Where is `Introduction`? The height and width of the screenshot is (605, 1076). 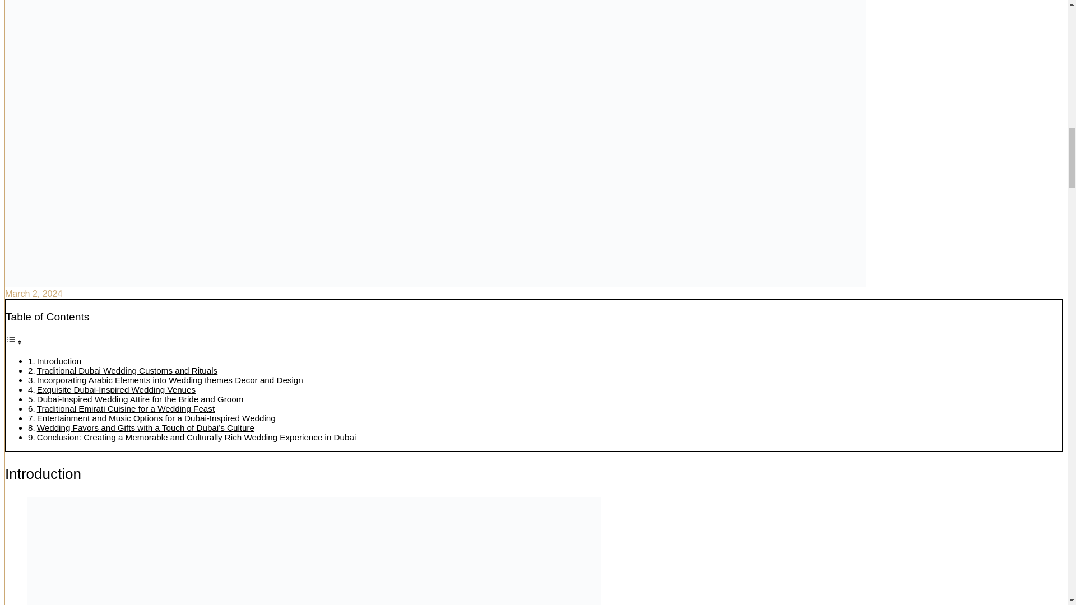 Introduction is located at coordinates (59, 361).